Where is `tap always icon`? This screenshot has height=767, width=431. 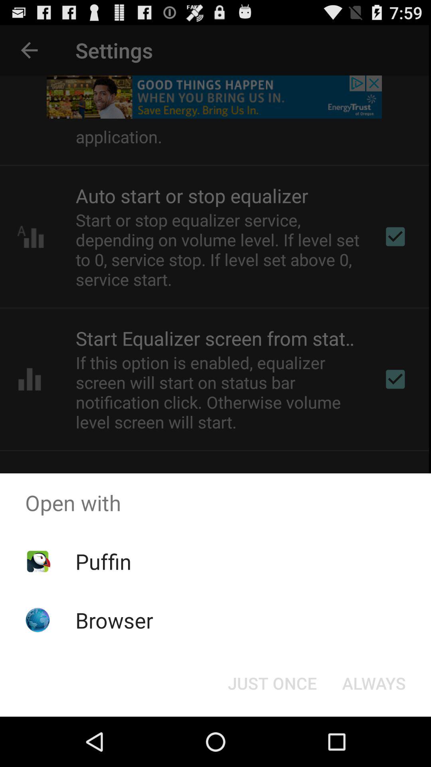
tap always icon is located at coordinates (374, 683).